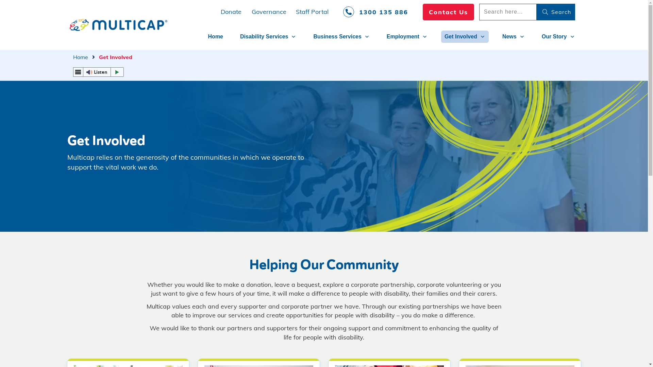  I want to click on Employment, so click(407, 37).